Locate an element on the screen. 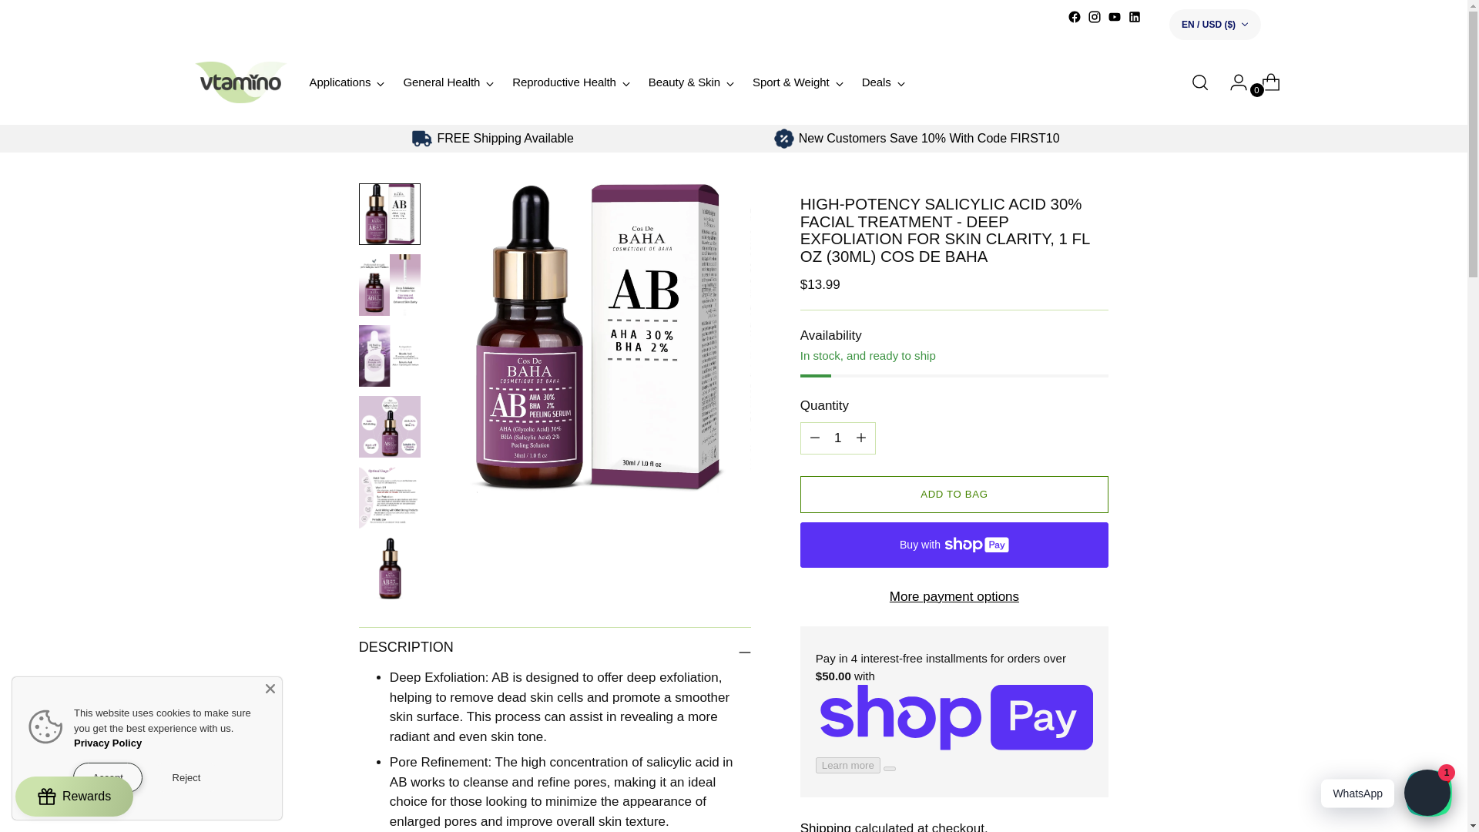  Applications is located at coordinates (347, 82).